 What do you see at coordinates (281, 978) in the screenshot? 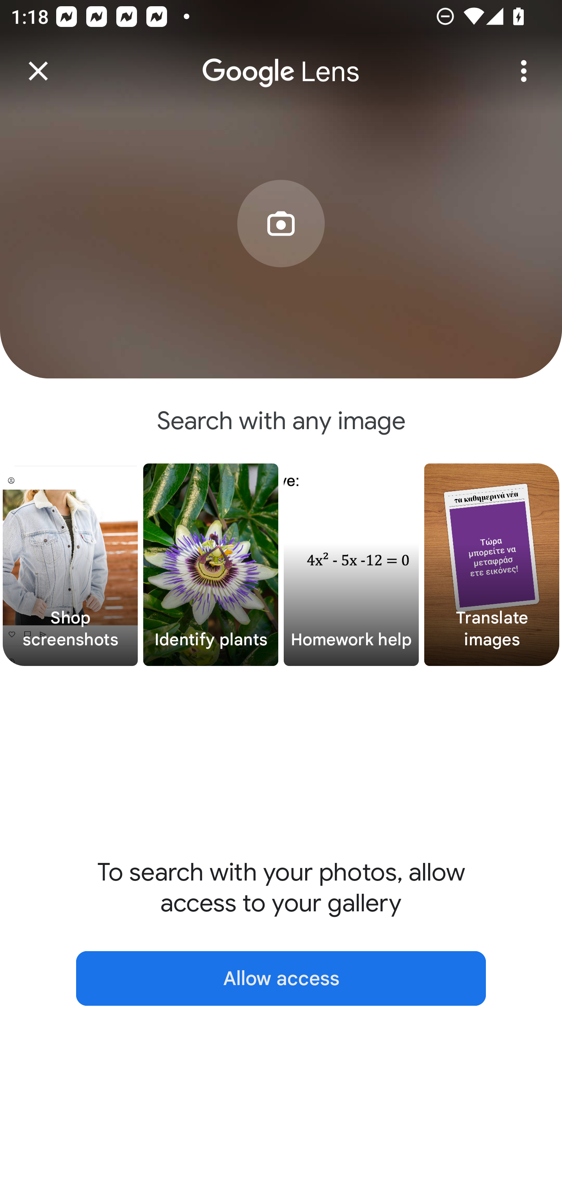
I see `Allow access` at bounding box center [281, 978].